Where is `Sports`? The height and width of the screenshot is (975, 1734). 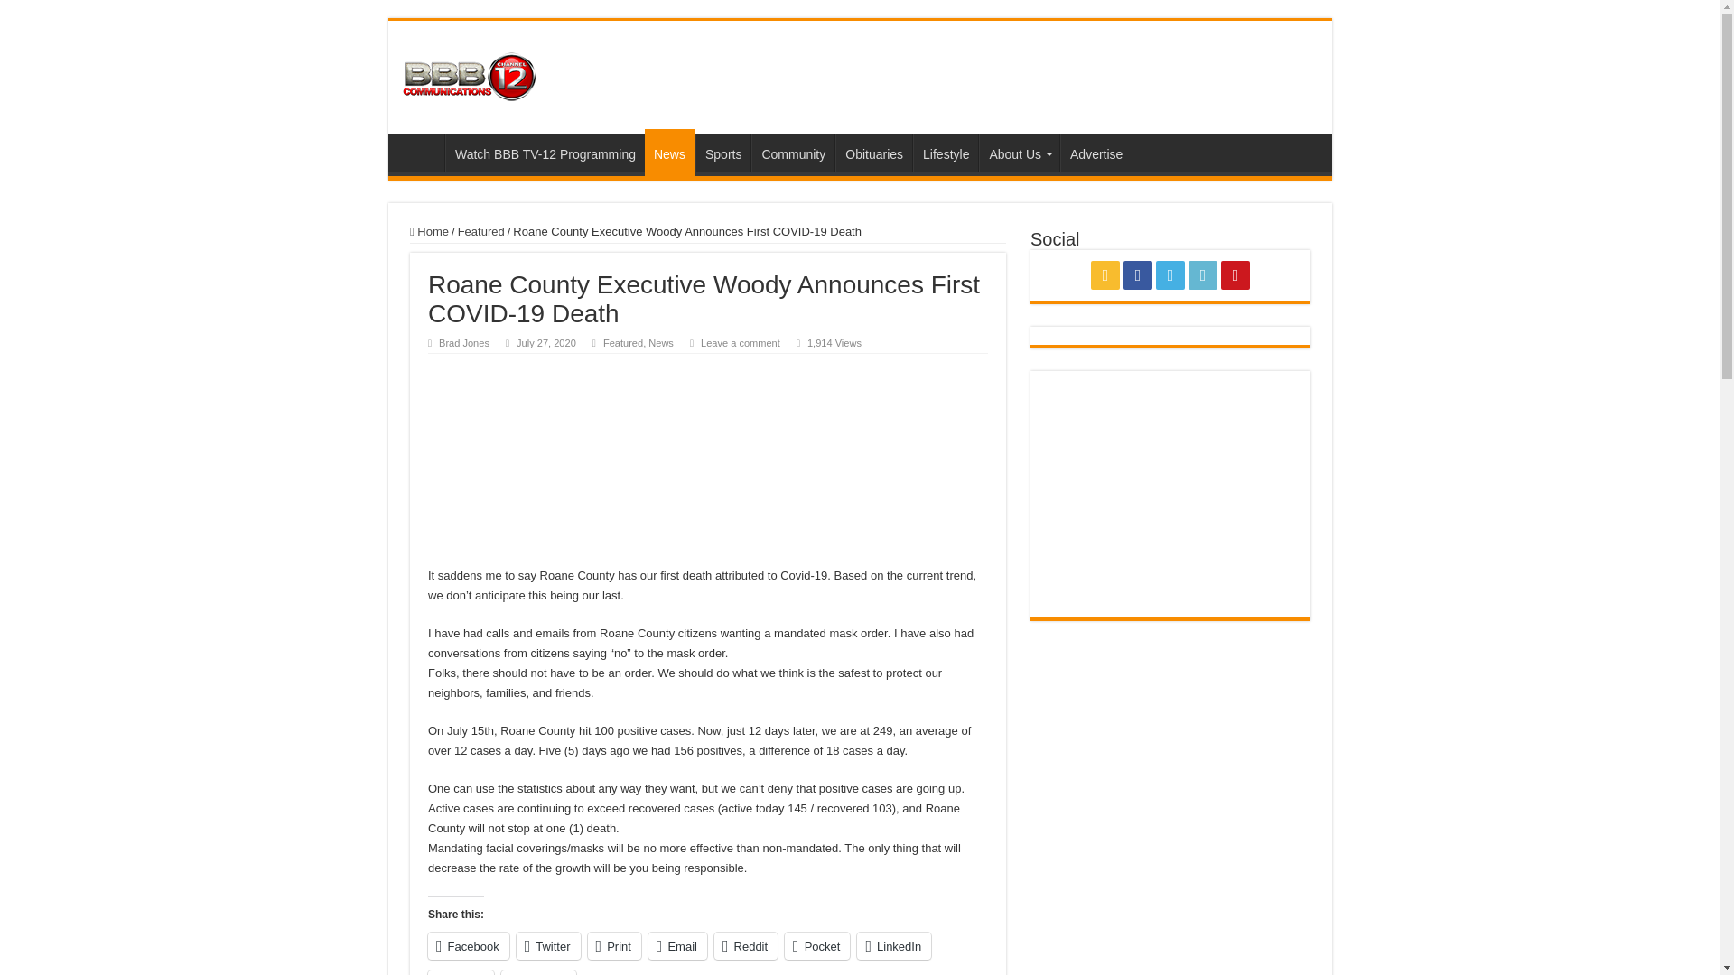 Sports is located at coordinates (722, 152).